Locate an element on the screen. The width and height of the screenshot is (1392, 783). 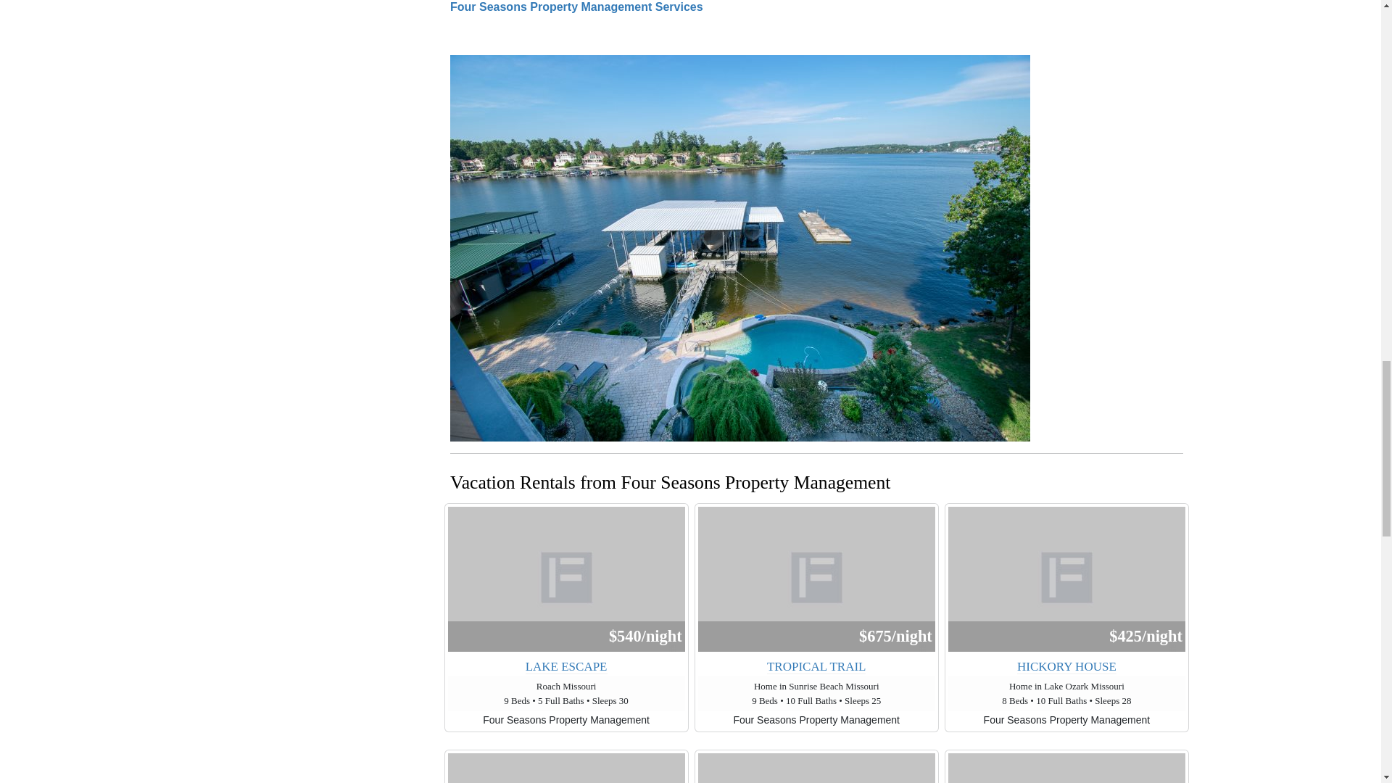
Four Seasons Property Management Services is located at coordinates (576, 7).